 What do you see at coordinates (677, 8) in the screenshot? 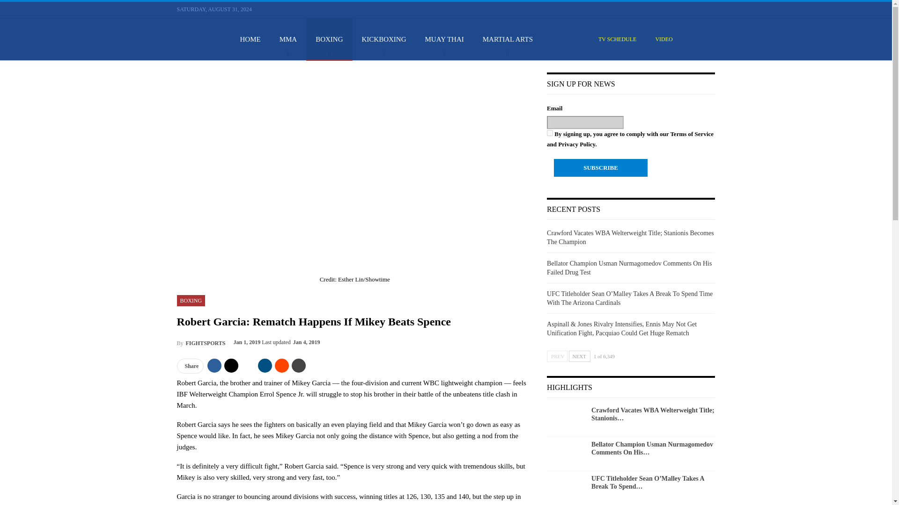
I see `twitter` at bounding box center [677, 8].